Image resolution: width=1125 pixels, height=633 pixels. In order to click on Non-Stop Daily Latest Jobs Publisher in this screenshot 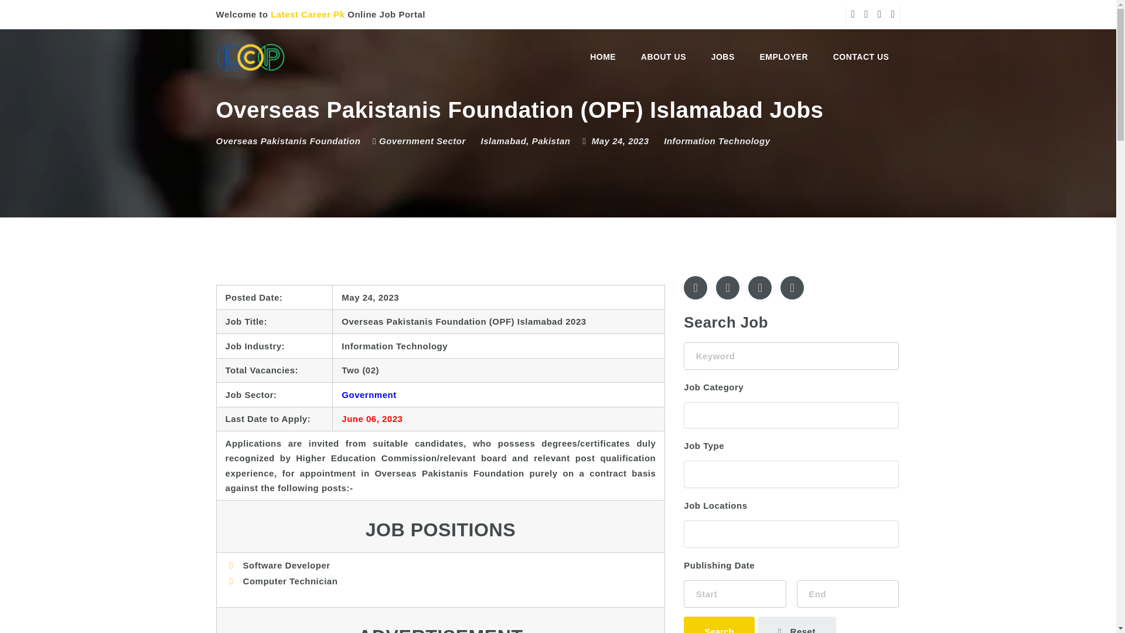, I will do `click(251, 56)`.